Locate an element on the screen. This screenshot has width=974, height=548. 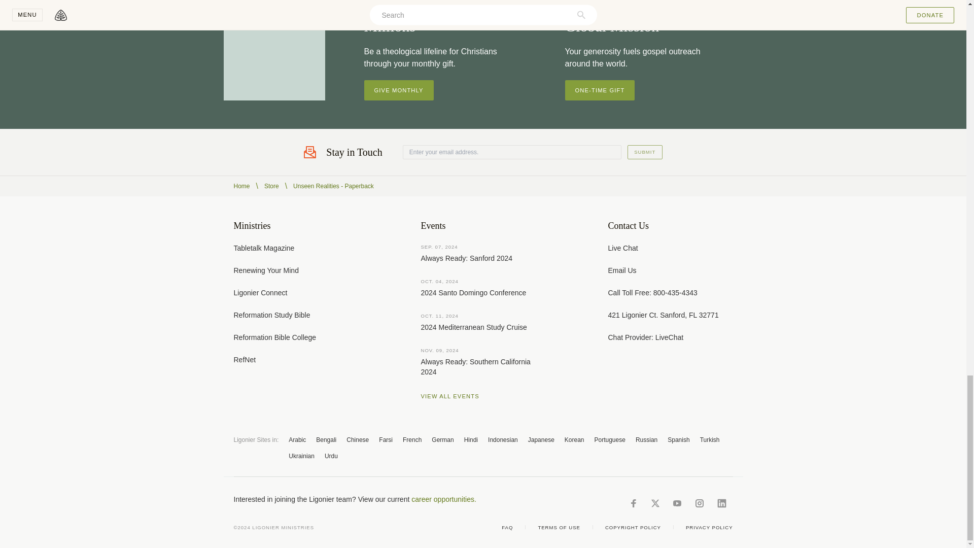
YouTube is located at coordinates (677, 503).